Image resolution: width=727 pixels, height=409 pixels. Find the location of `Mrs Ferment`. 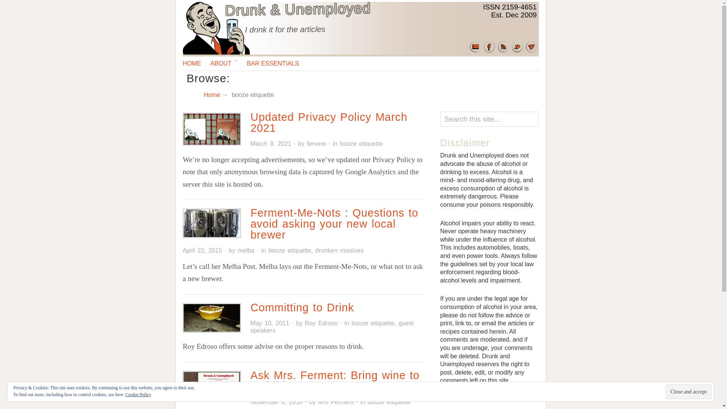

Mrs Ferment is located at coordinates (335, 401).